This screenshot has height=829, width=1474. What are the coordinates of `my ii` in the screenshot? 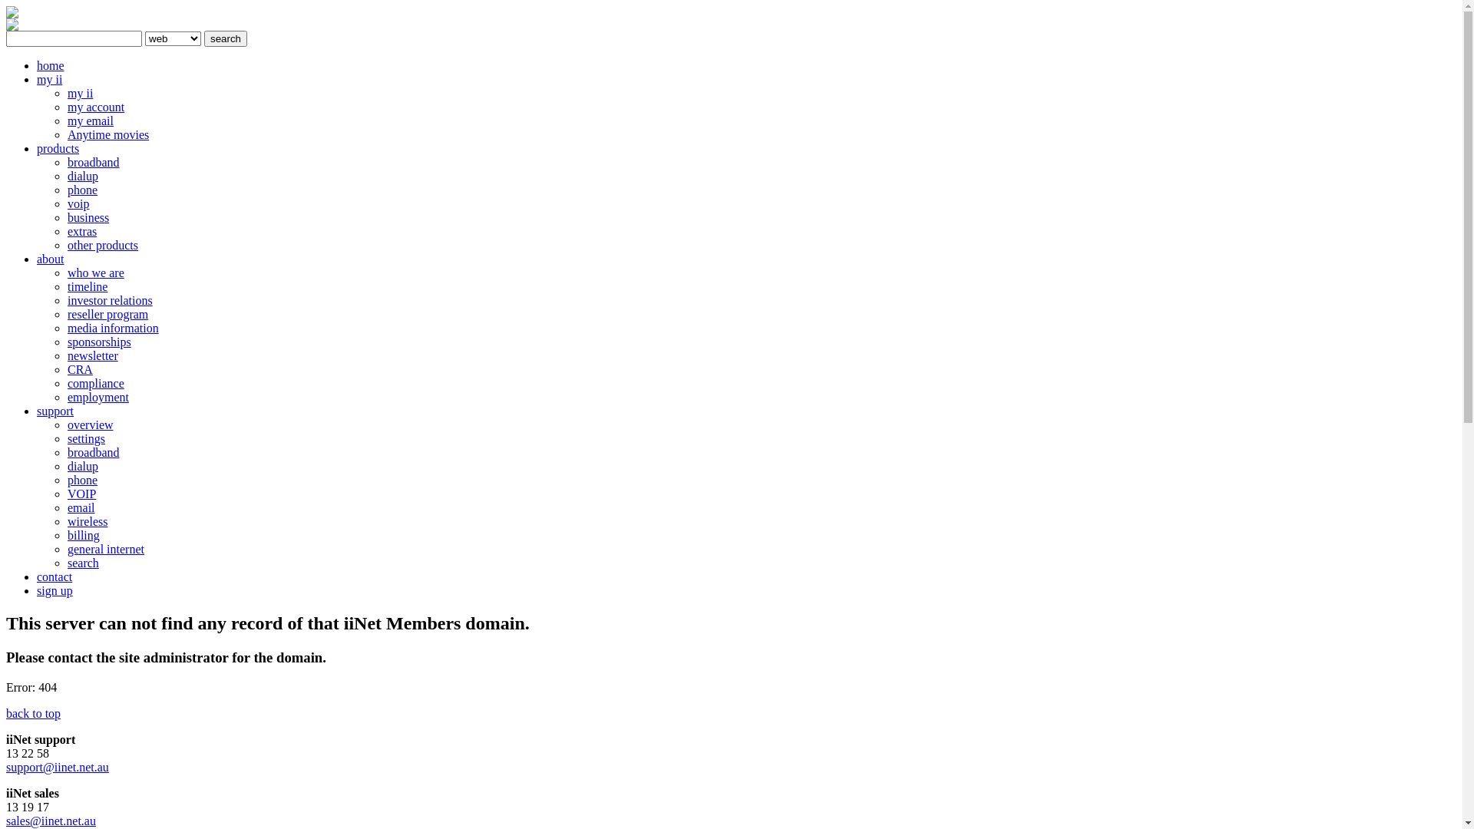 It's located at (80, 94).